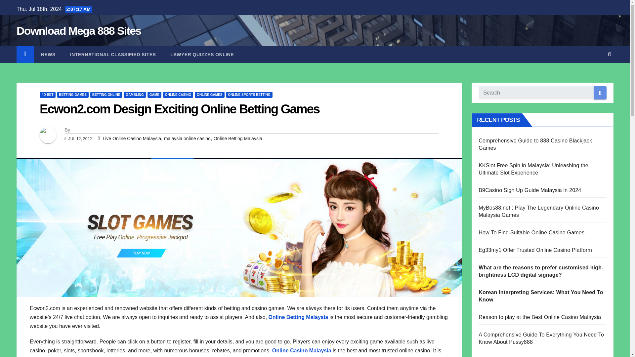 This screenshot has height=357, width=635. I want to click on LAWYER QUIZZES ONLINE, so click(202, 55).